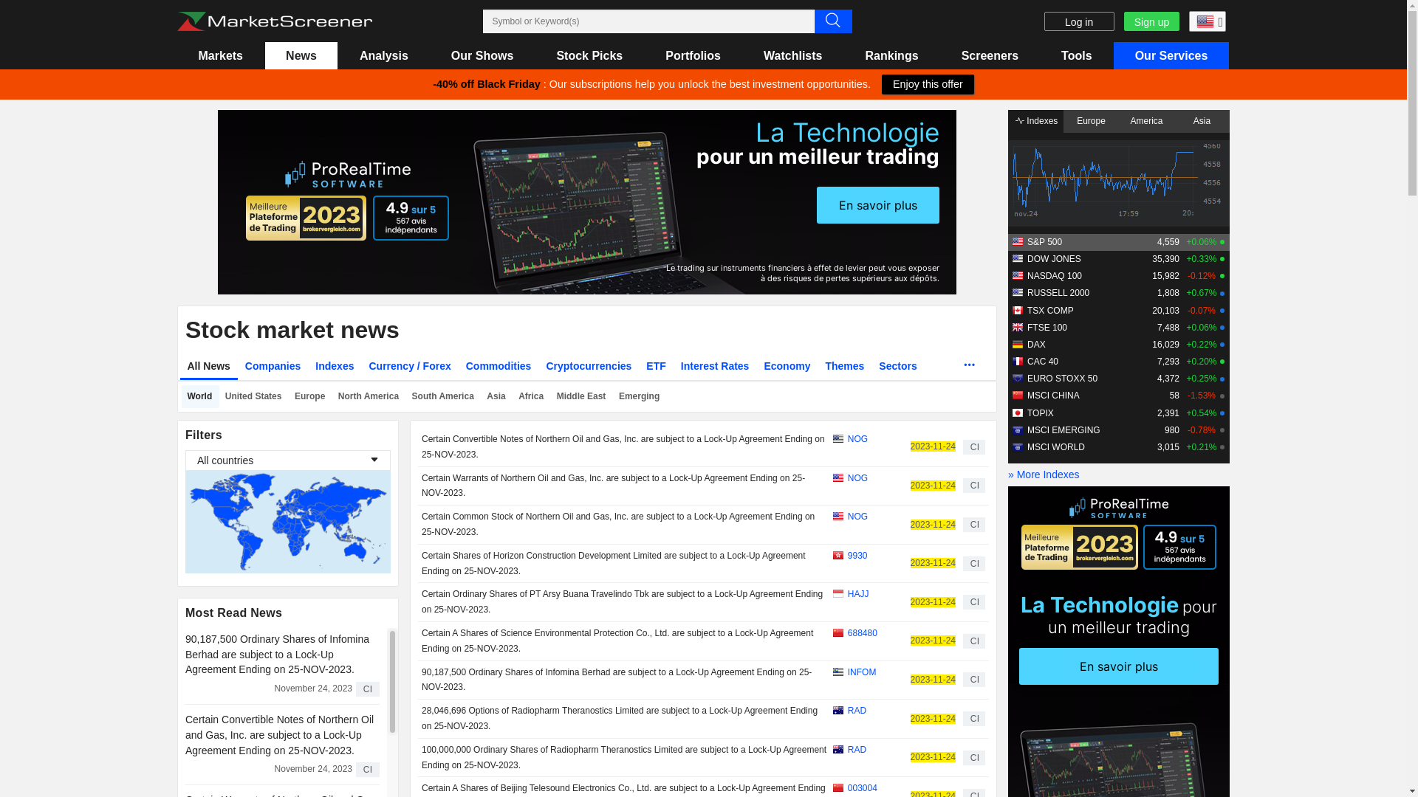  What do you see at coordinates (498, 397) in the screenshot?
I see `Asia` at bounding box center [498, 397].